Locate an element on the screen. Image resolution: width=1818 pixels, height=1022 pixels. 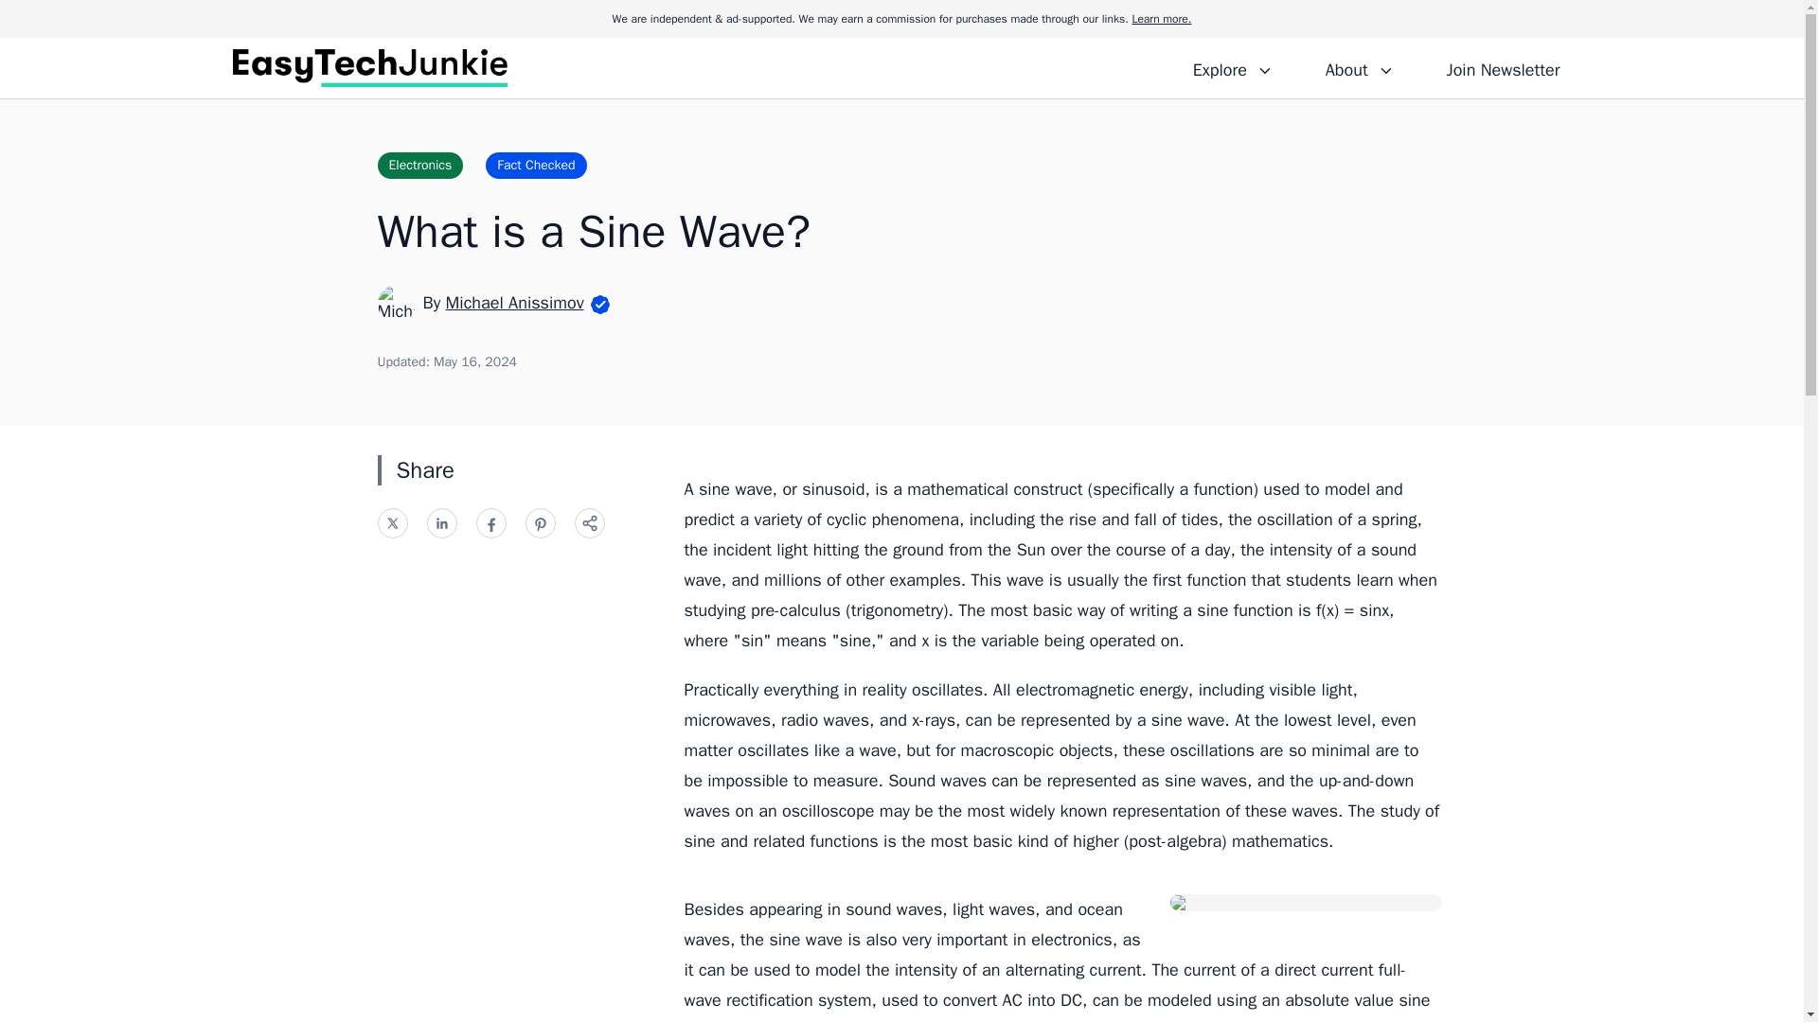
Fact Checked is located at coordinates (535, 165).